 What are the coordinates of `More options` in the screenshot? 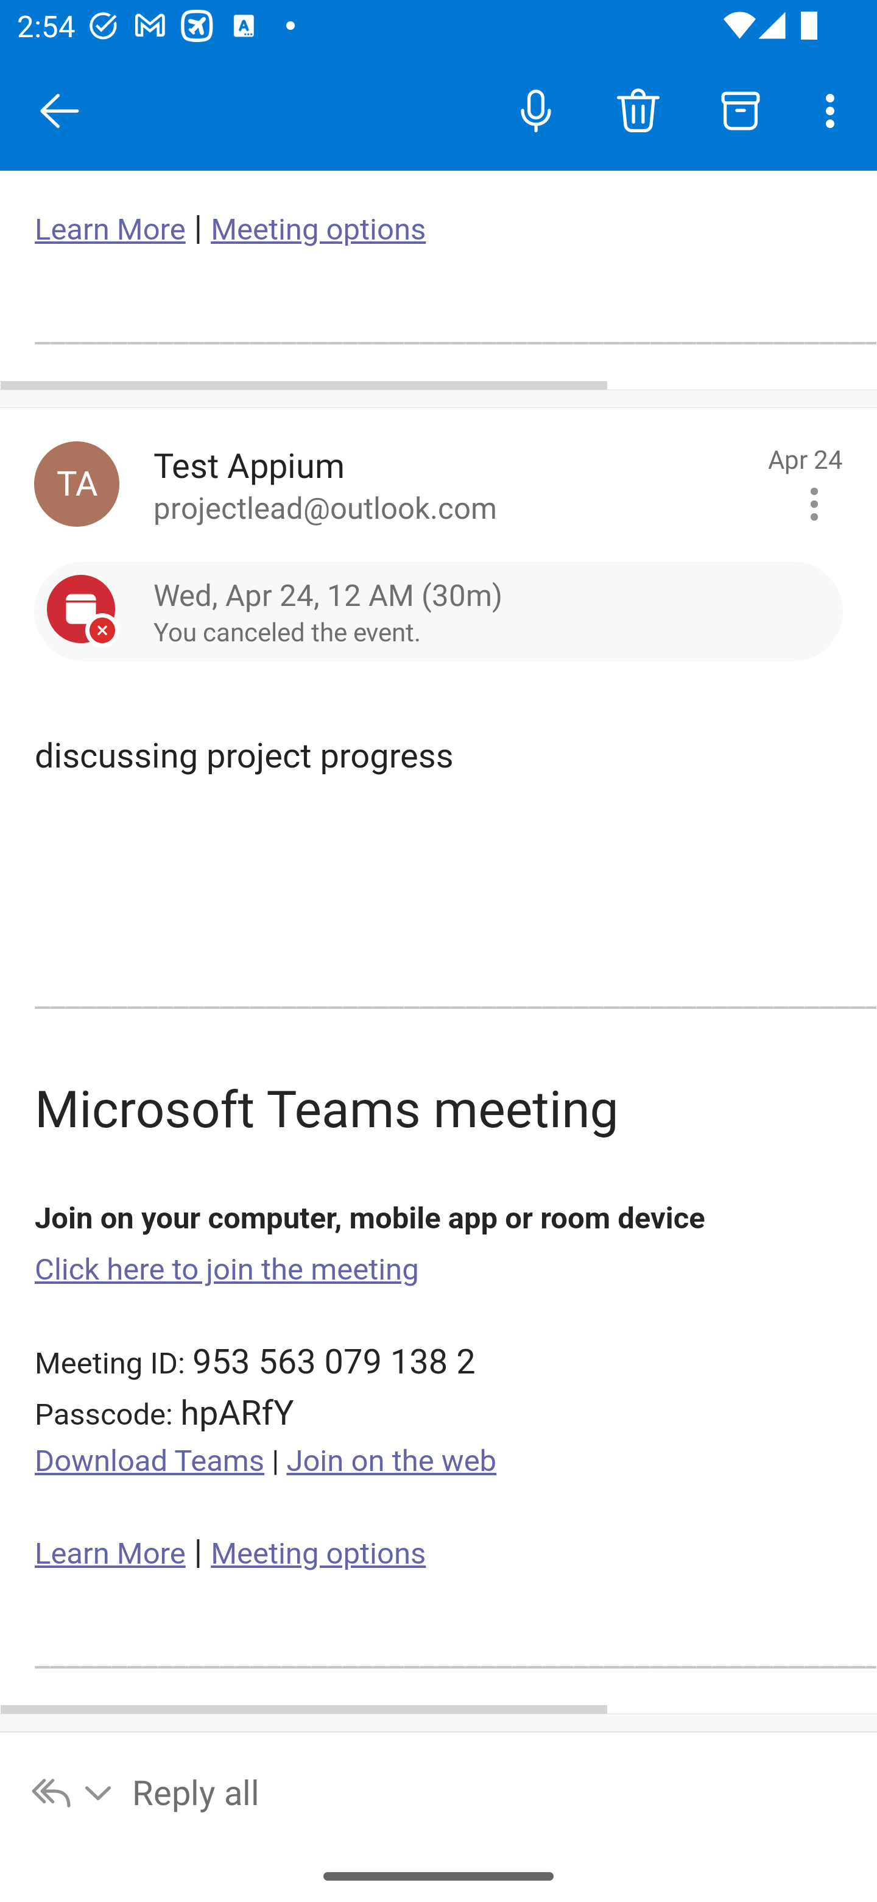 It's located at (834, 110).